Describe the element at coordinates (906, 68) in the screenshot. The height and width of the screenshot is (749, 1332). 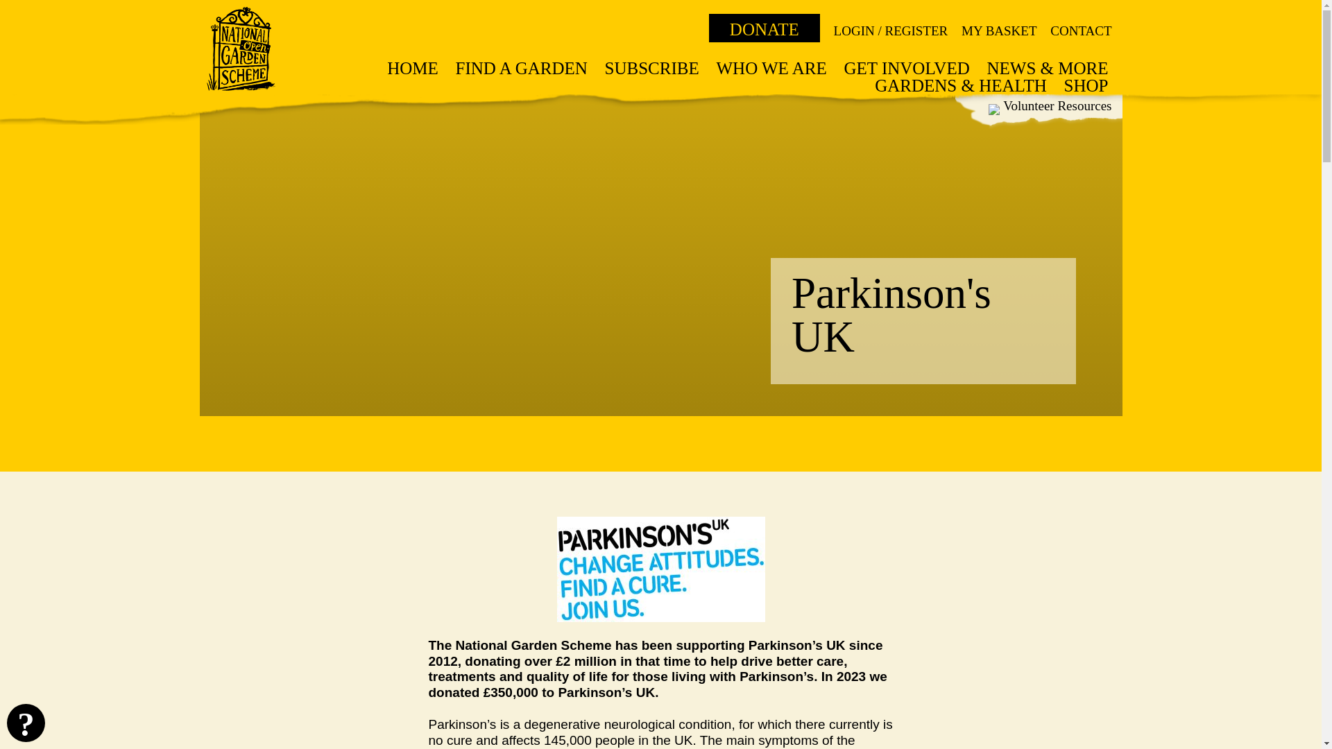
I see `GET INVOLVED` at that location.